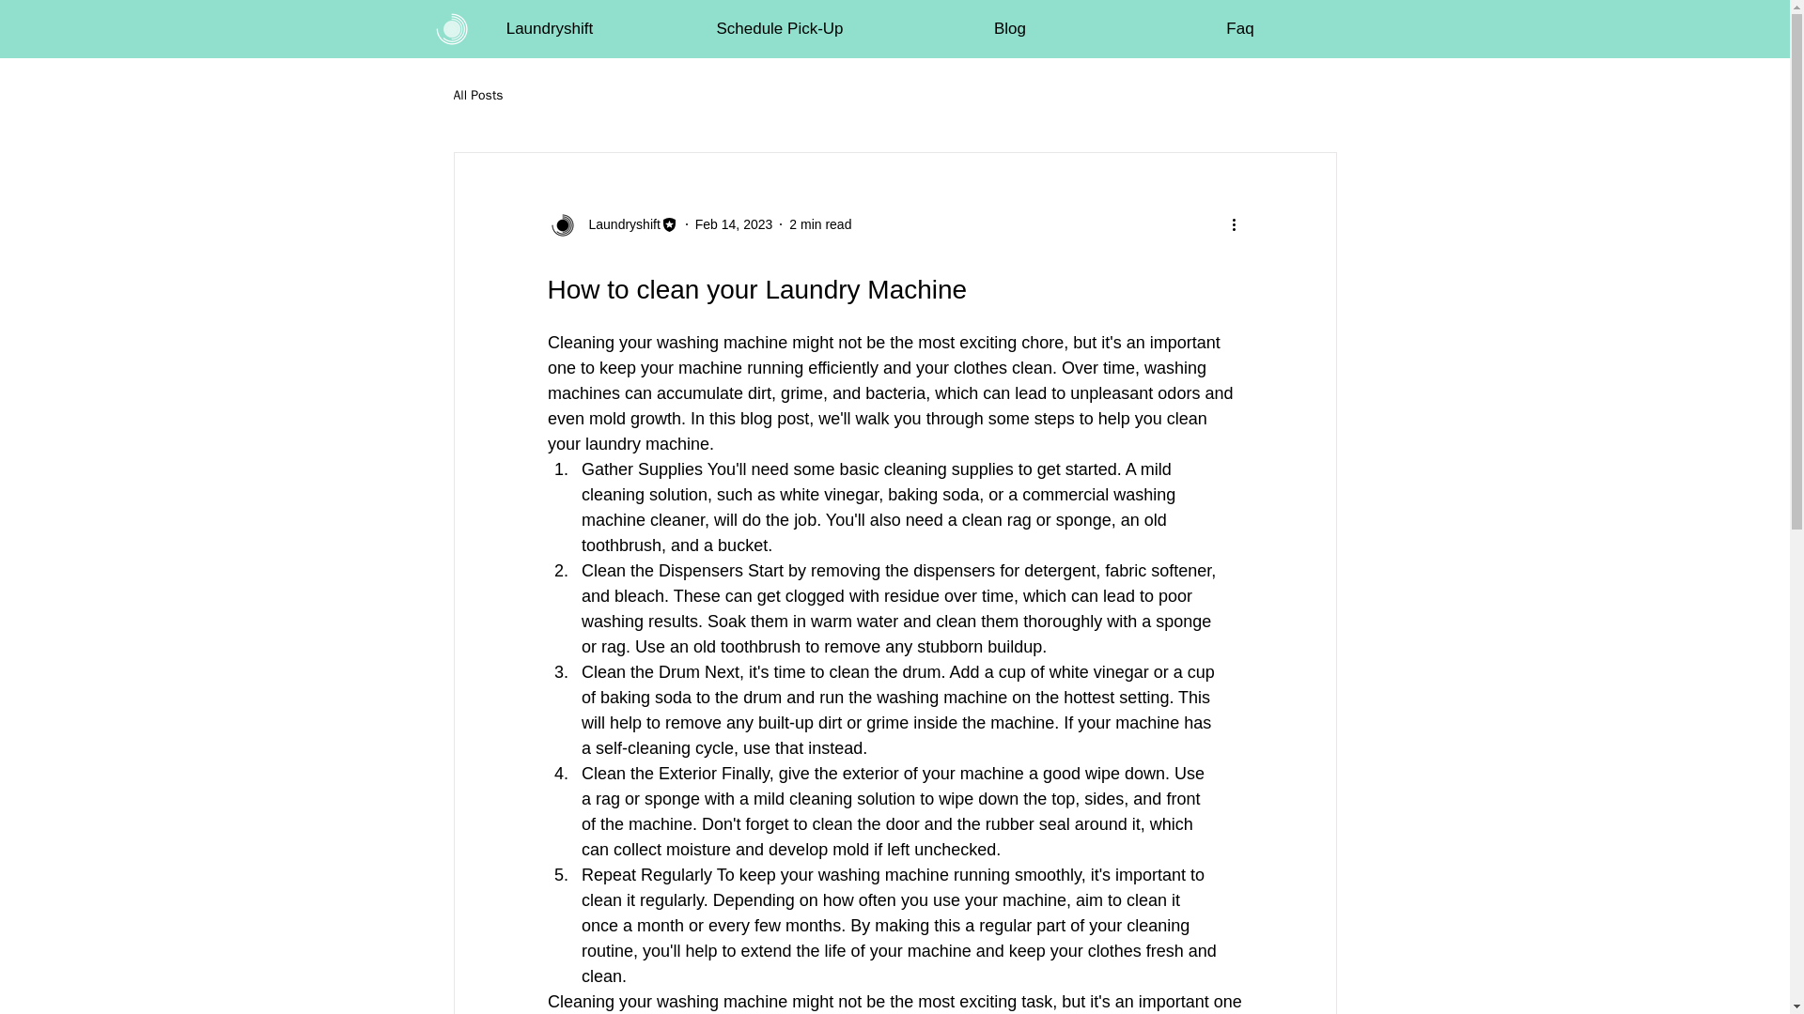 The width and height of the screenshot is (1804, 1014). Describe the element at coordinates (477, 96) in the screenshot. I see `All Posts` at that location.